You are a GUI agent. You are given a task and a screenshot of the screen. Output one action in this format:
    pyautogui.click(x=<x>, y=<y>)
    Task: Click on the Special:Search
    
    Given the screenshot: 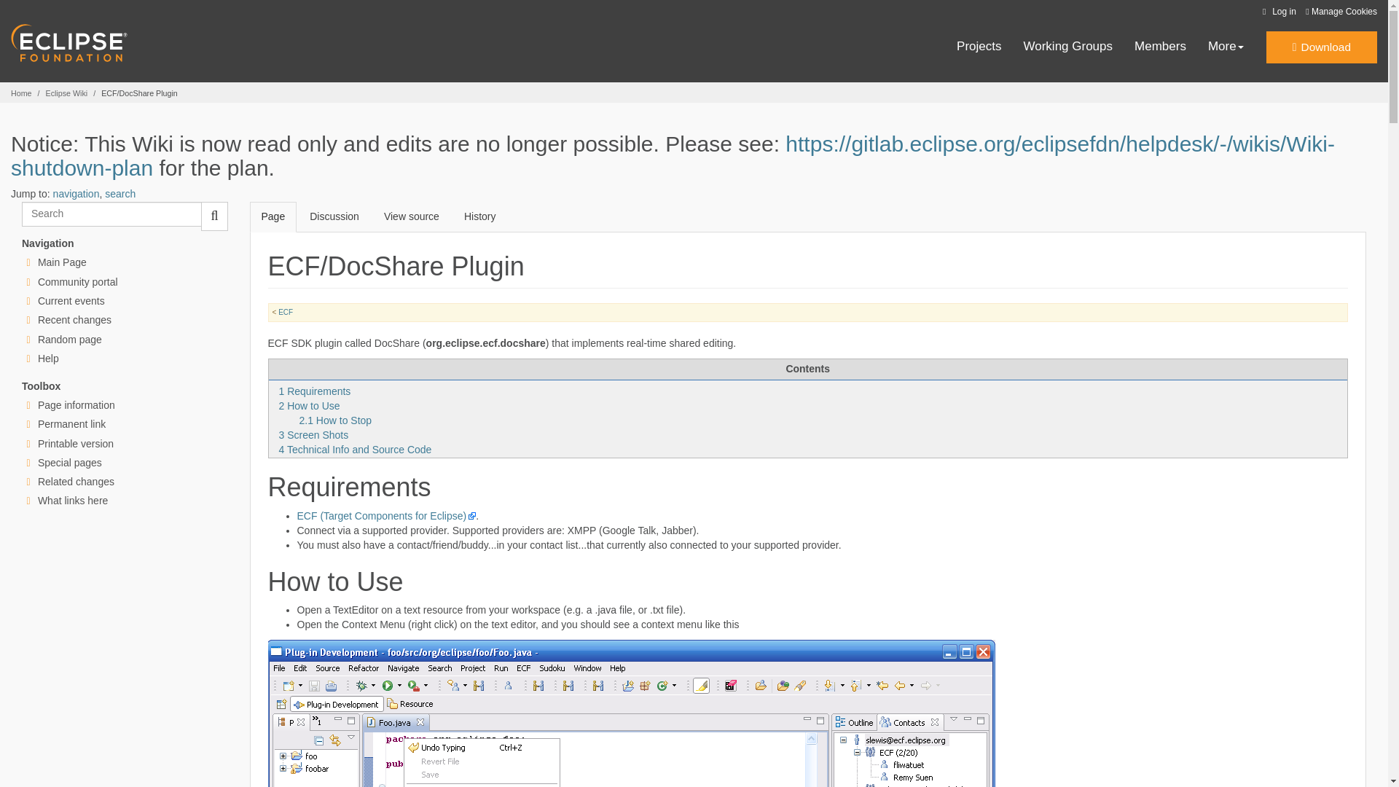 What is the action you would take?
    pyautogui.click(x=111, y=214)
    